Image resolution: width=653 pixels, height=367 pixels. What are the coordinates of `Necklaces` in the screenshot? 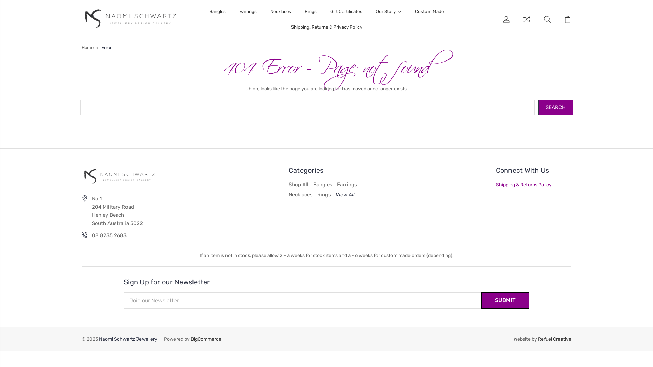 It's located at (301, 195).